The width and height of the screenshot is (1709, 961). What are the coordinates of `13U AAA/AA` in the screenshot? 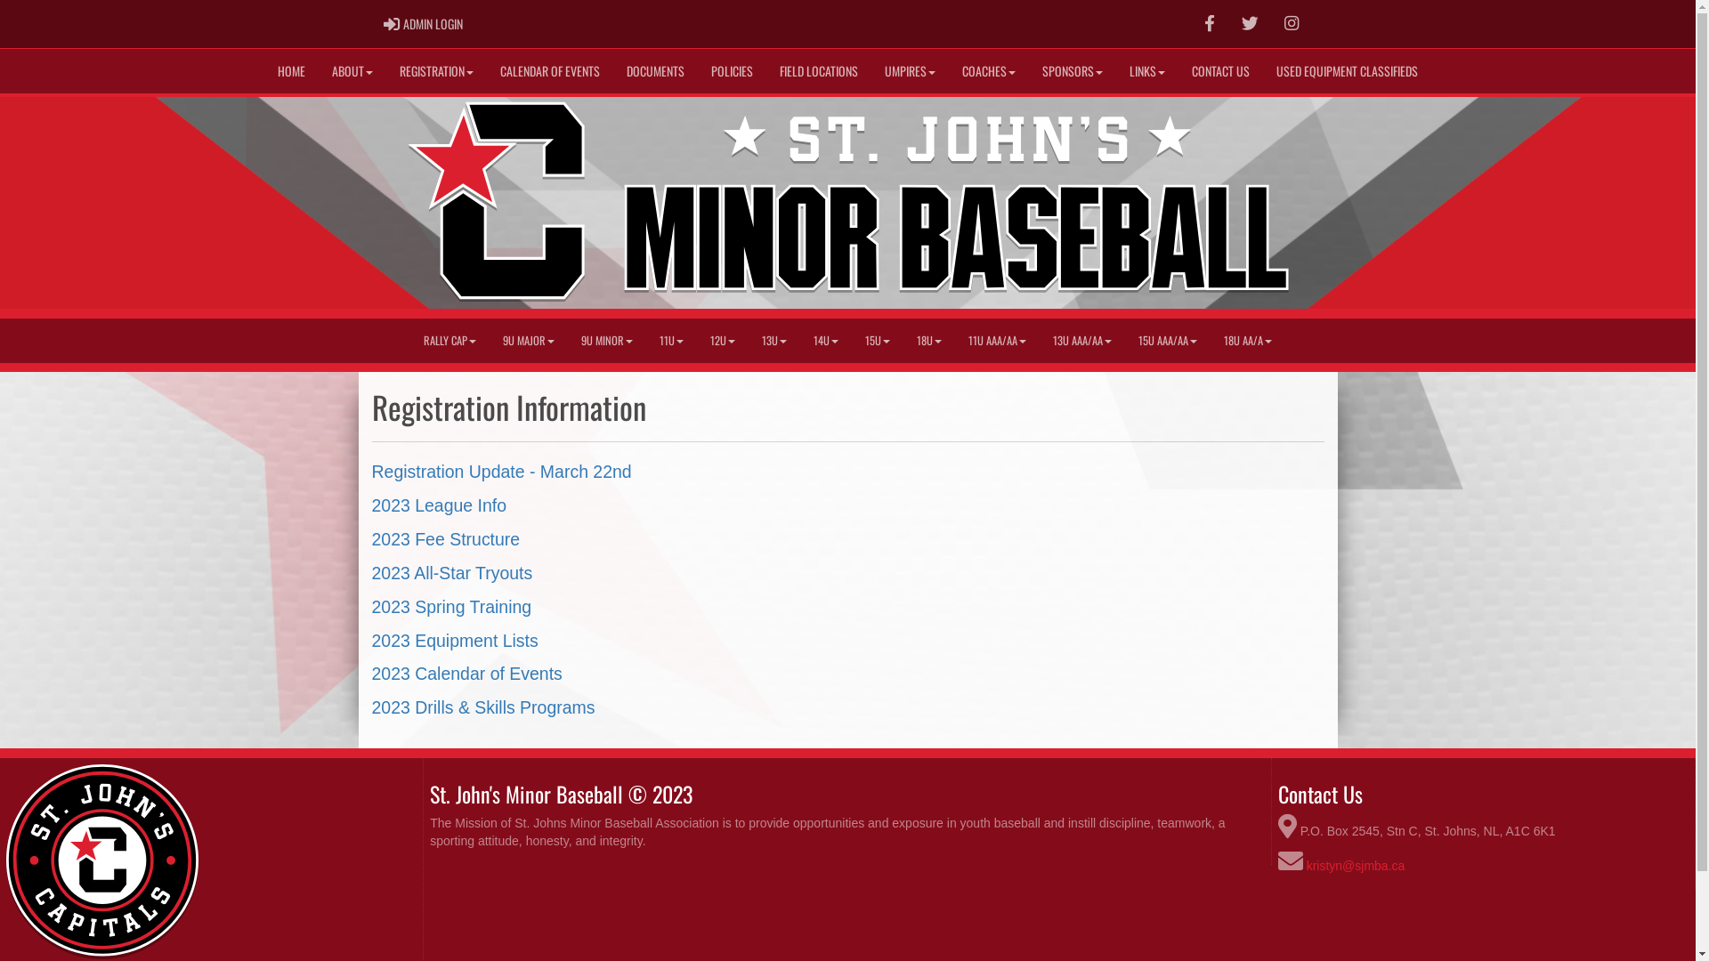 It's located at (1082, 341).